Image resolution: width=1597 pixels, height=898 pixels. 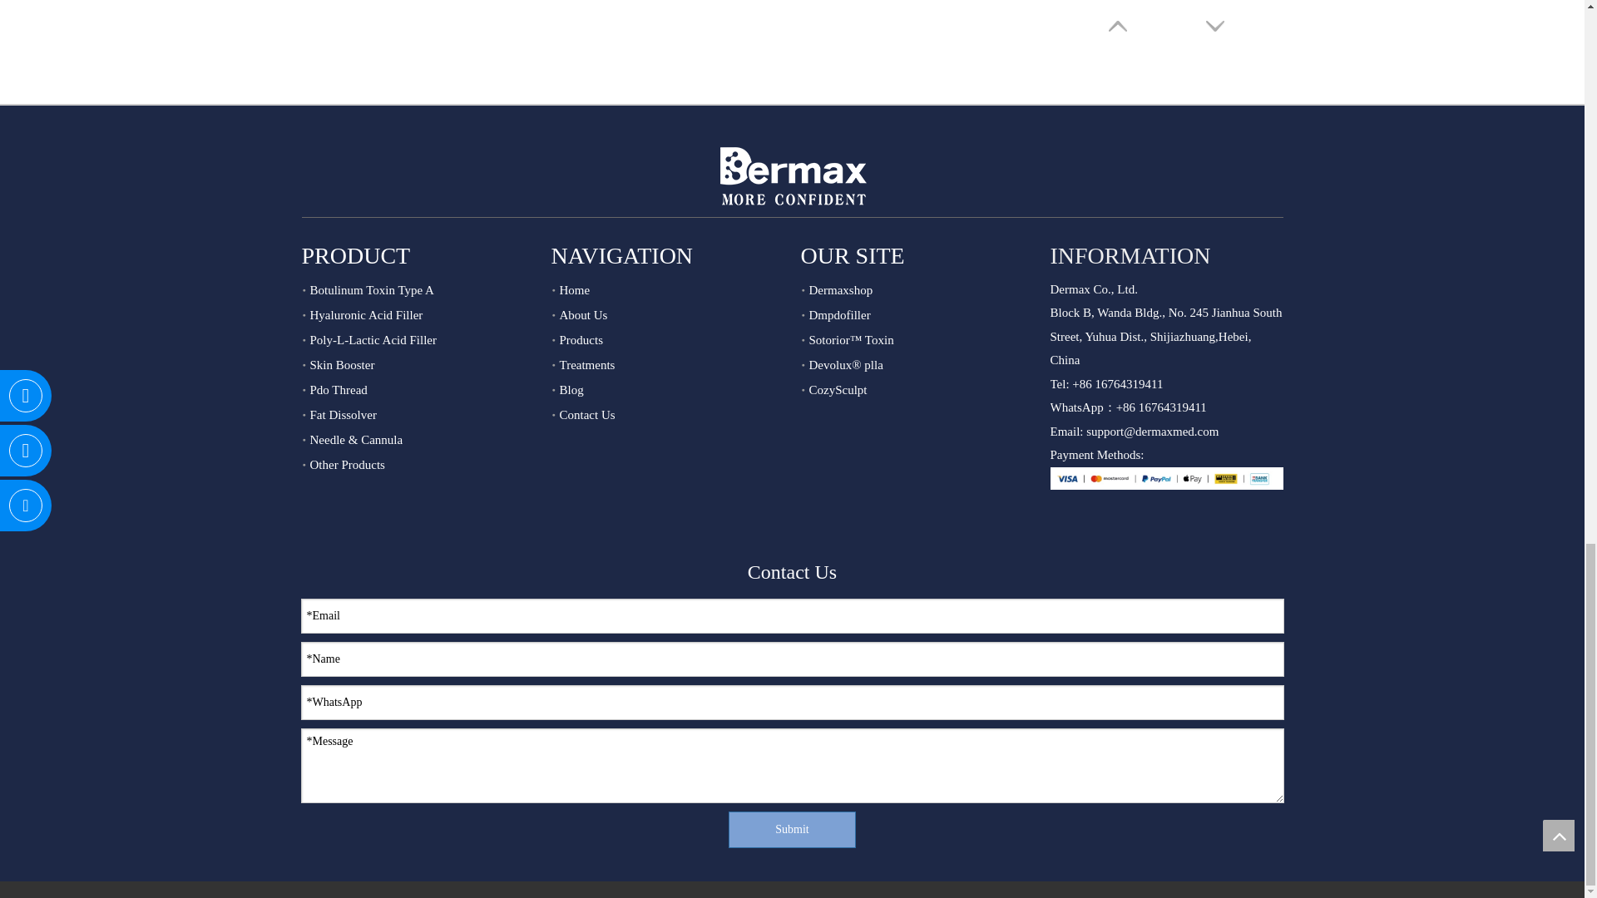 What do you see at coordinates (347, 464) in the screenshot?
I see `Other Products` at bounding box center [347, 464].